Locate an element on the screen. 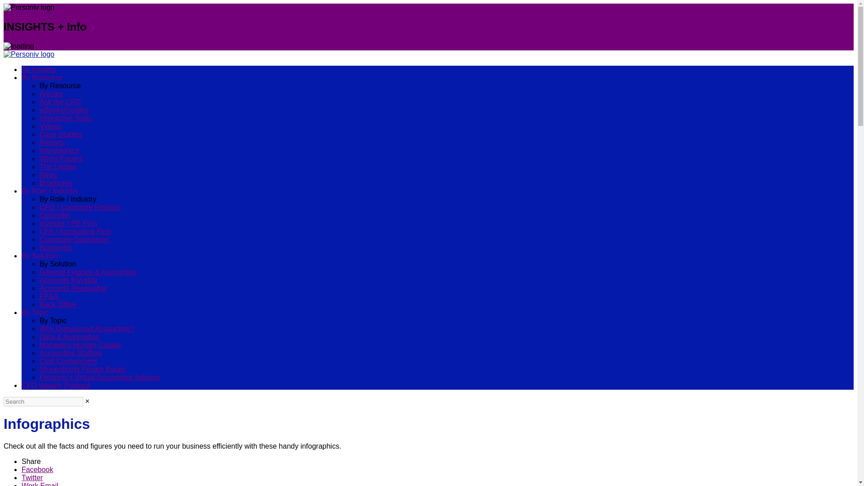  Accounts Payable is located at coordinates (68, 280).